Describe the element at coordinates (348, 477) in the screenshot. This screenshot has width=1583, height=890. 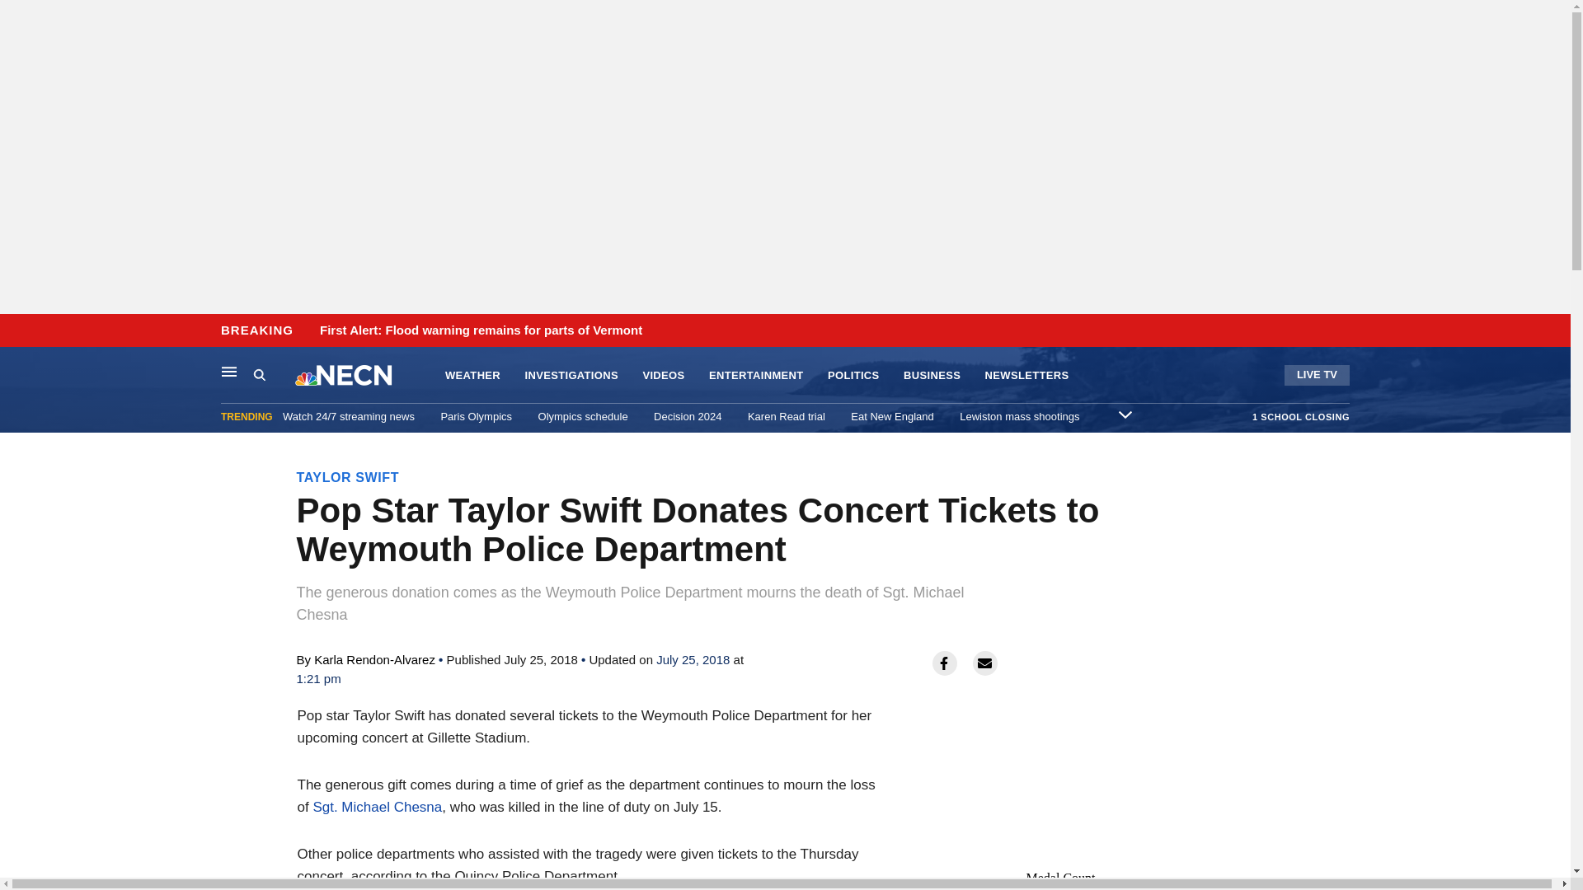
I see `TAYLOR SWIFT` at that location.